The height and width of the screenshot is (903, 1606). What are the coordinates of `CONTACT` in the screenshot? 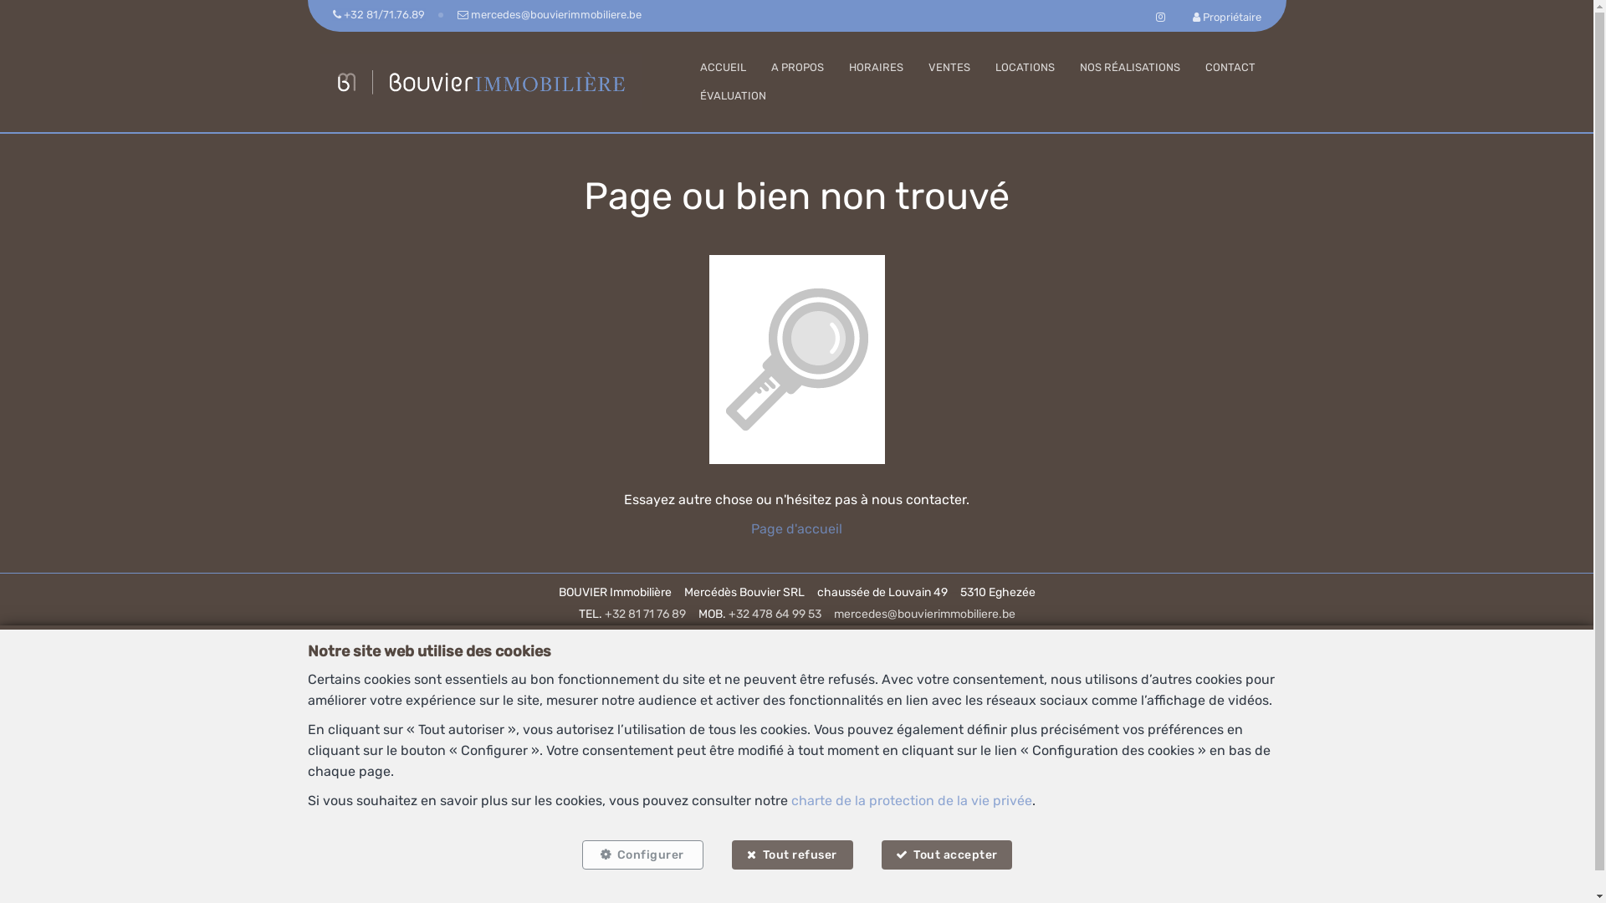 It's located at (1230, 67).